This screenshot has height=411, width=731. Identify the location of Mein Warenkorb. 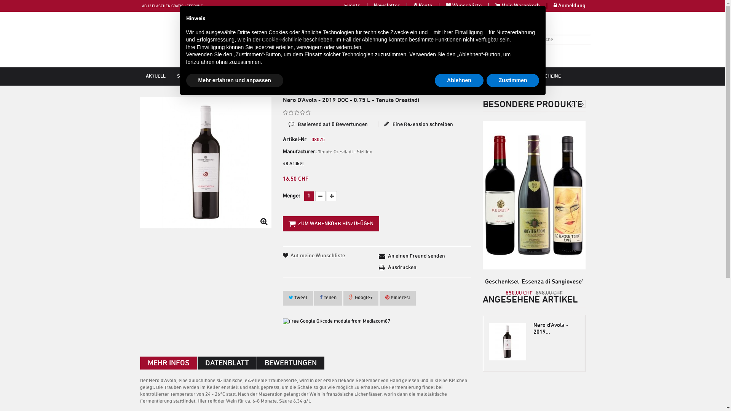
(524, 6).